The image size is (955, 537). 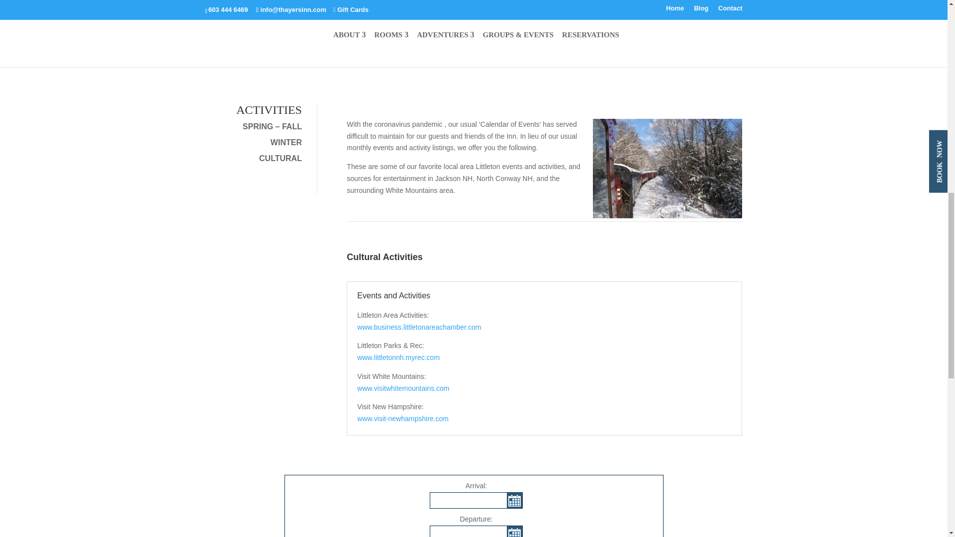 What do you see at coordinates (263, 55) in the screenshot?
I see `Rooms` at bounding box center [263, 55].